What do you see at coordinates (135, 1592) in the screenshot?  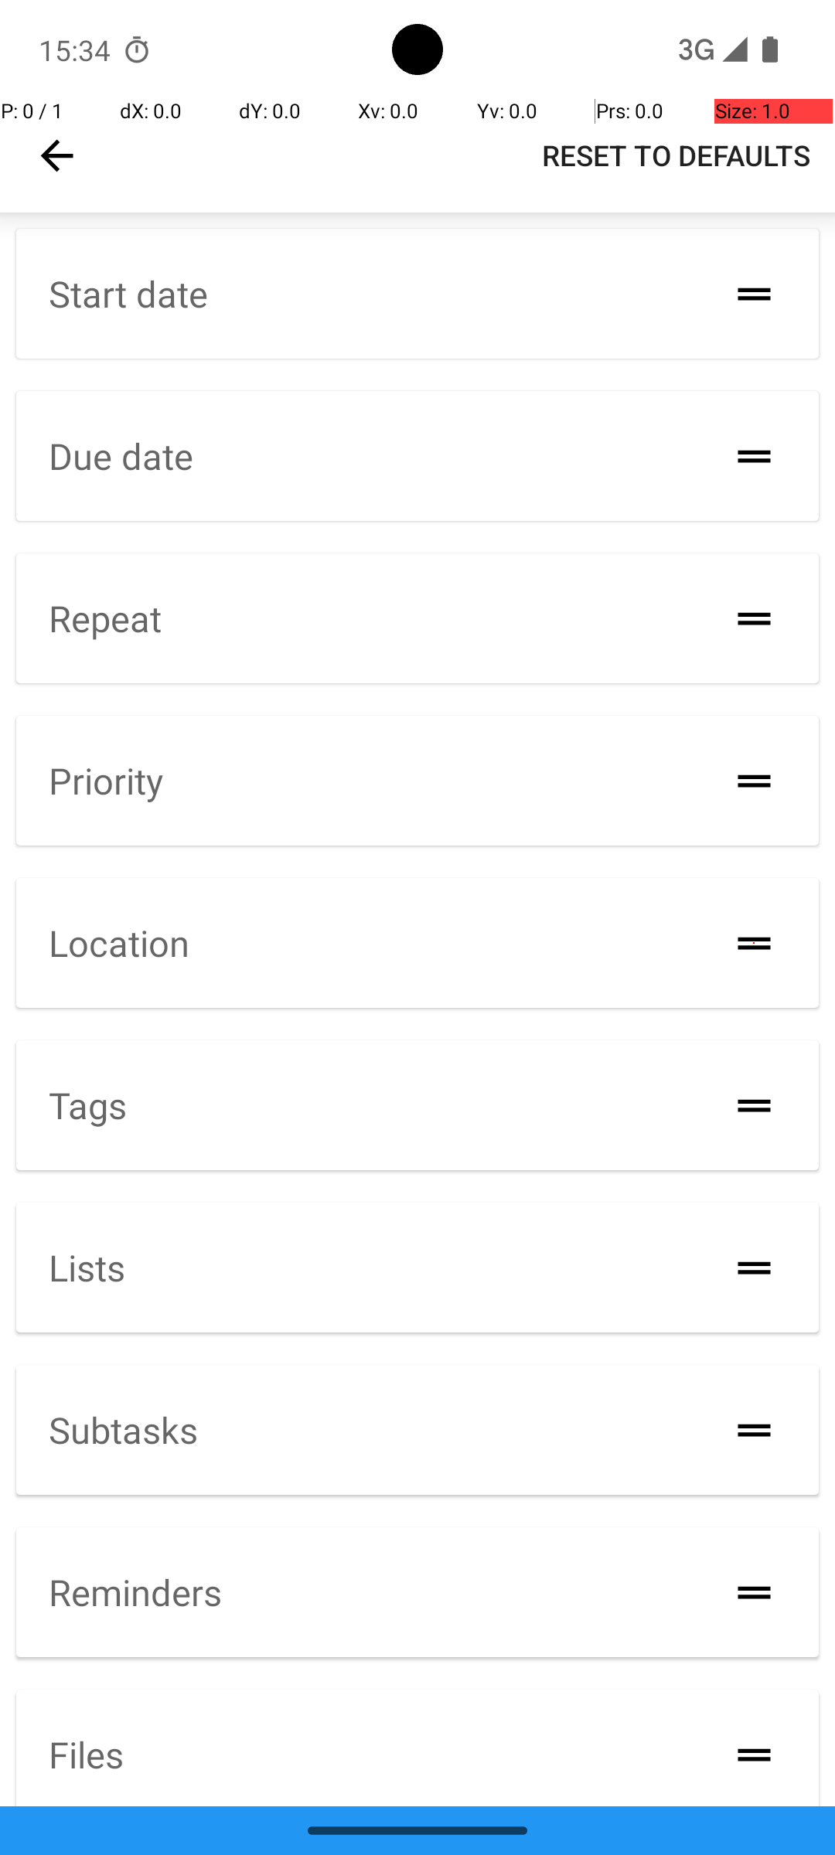 I see `Reminders` at bounding box center [135, 1592].